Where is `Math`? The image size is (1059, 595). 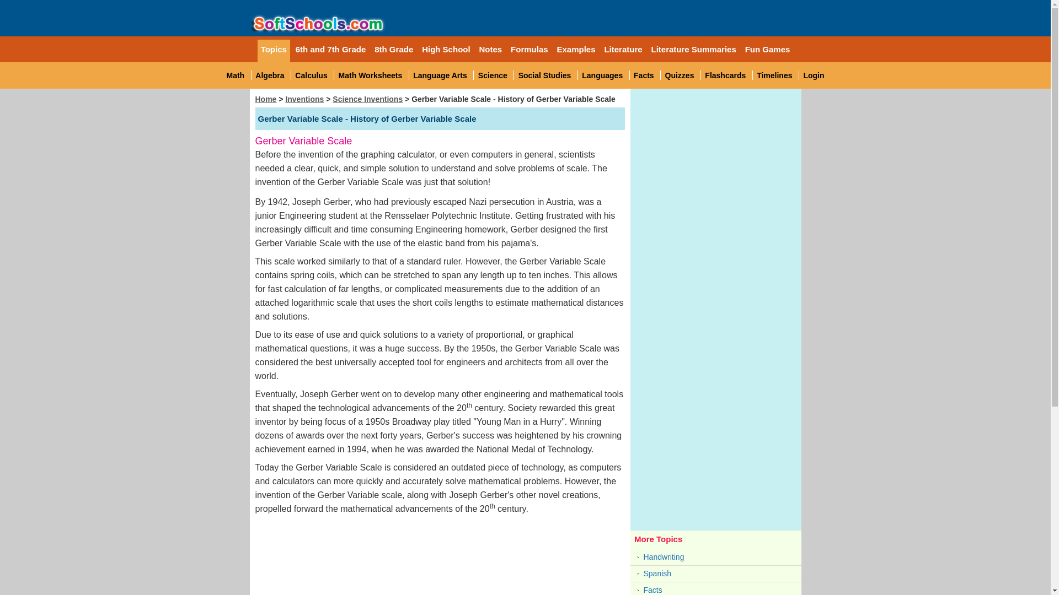
Math is located at coordinates (235, 75).